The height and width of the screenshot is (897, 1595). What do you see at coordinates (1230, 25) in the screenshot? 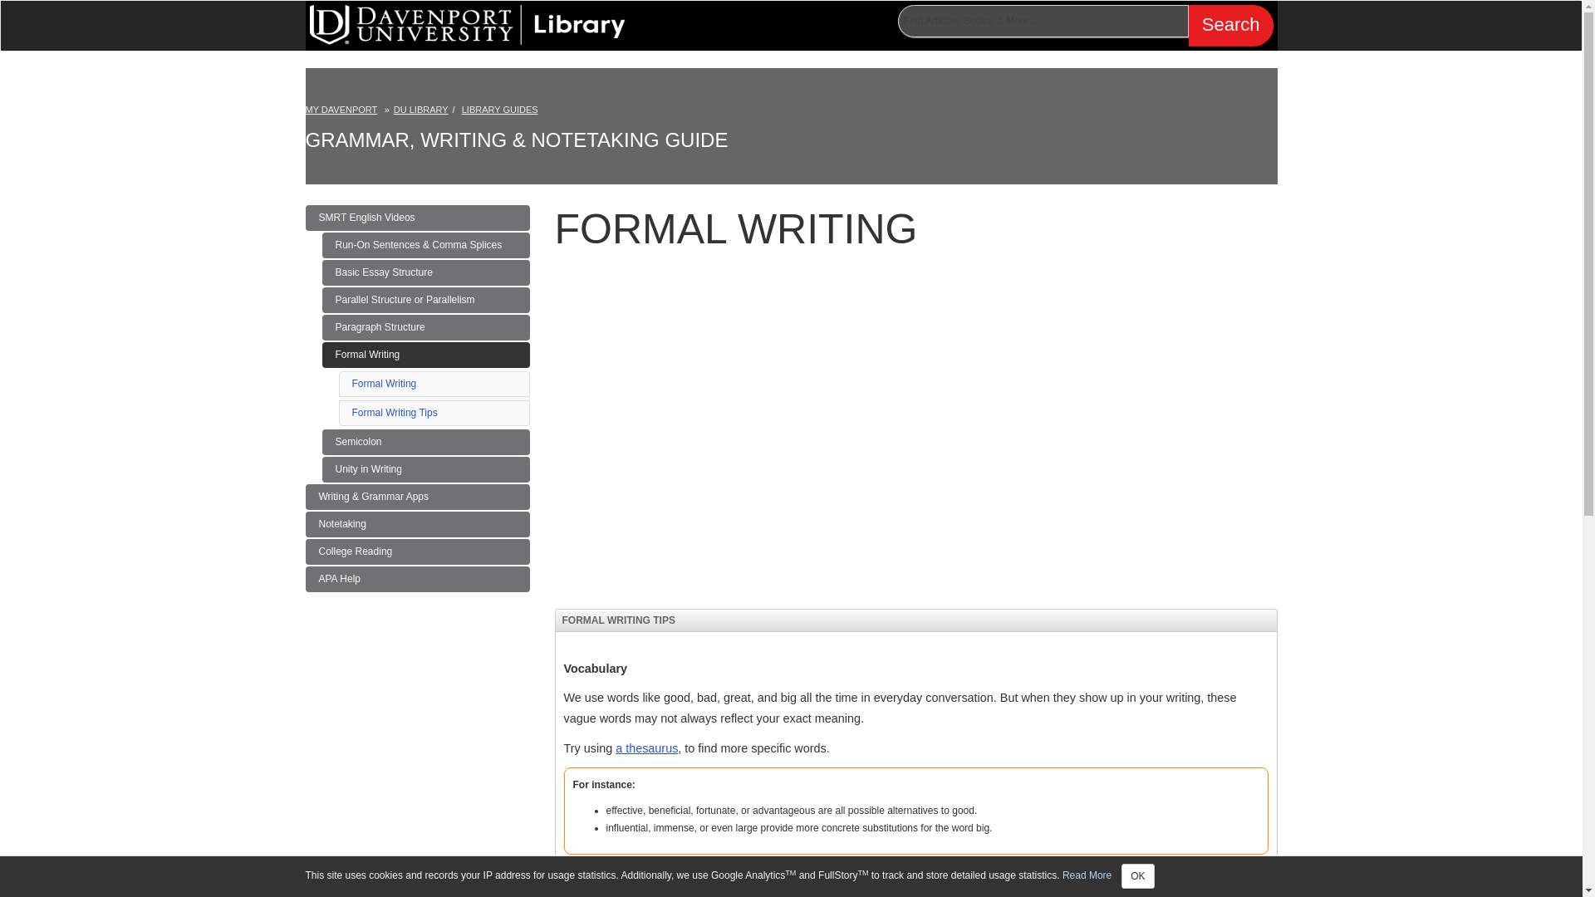
I see `Search` at bounding box center [1230, 25].